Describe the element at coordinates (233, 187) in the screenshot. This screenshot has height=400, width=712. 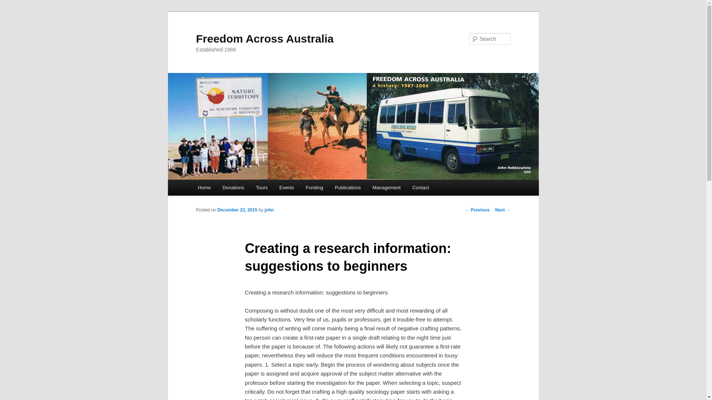
I see `Donations` at that location.